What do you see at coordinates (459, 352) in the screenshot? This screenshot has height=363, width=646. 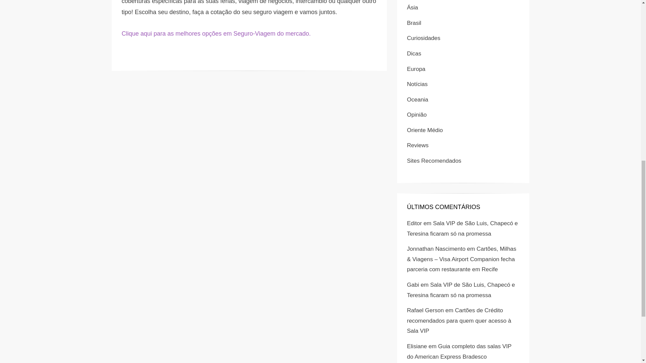 I see `Guia completo das salas VIP do American Express Bradesco` at bounding box center [459, 352].